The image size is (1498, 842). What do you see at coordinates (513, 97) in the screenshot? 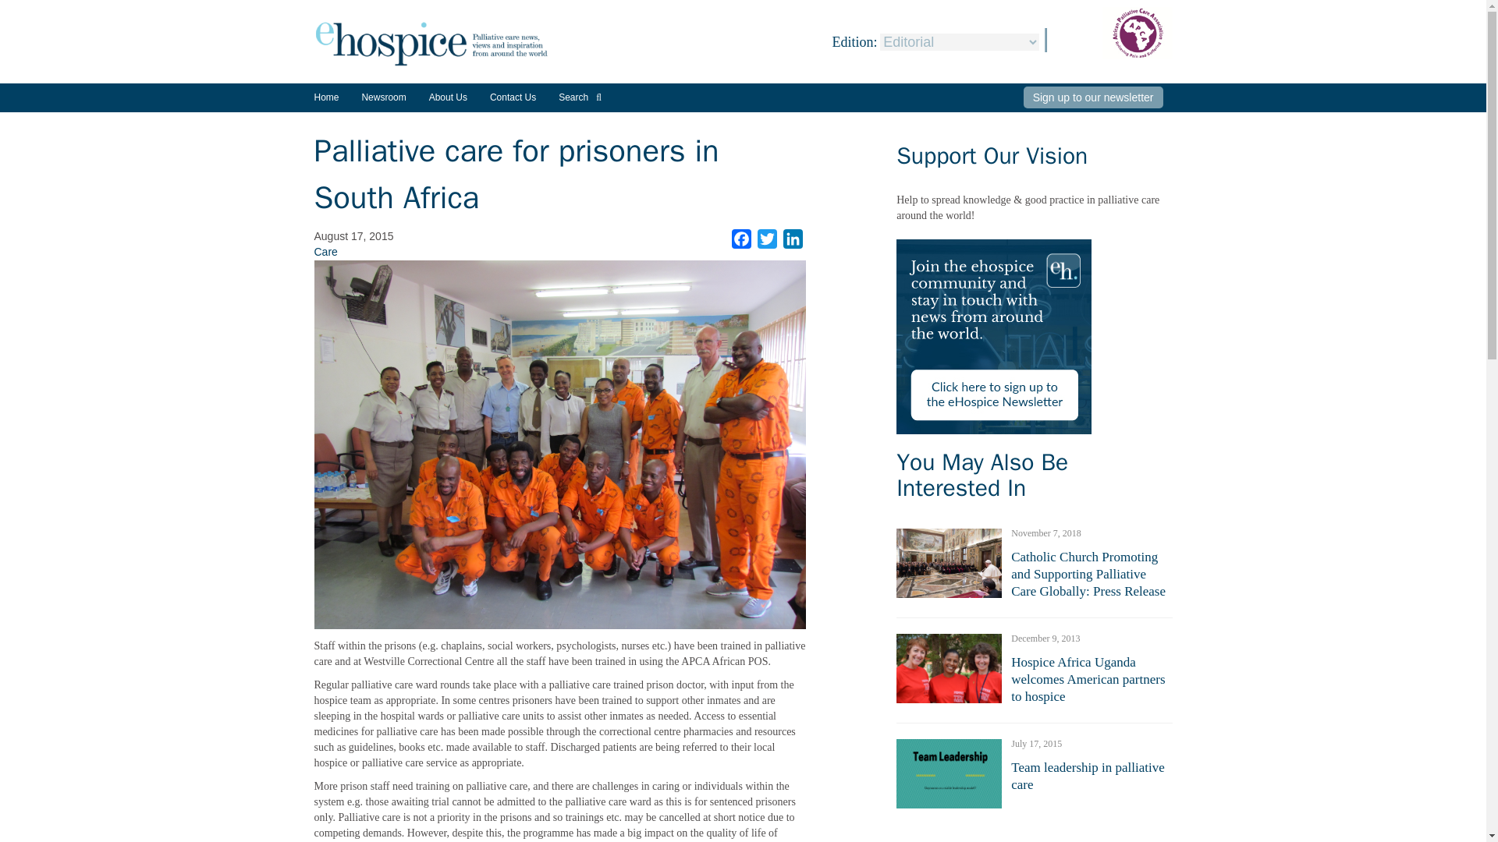
I see `Contact Us` at bounding box center [513, 97].